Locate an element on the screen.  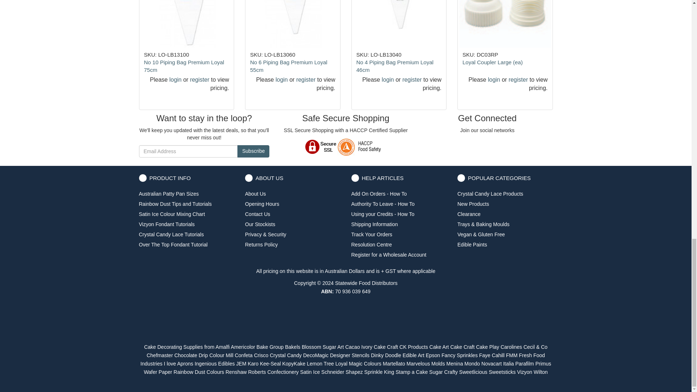
No 4 Piping Bag Premium Loyal 46cm is located at coordinates (395, 66).